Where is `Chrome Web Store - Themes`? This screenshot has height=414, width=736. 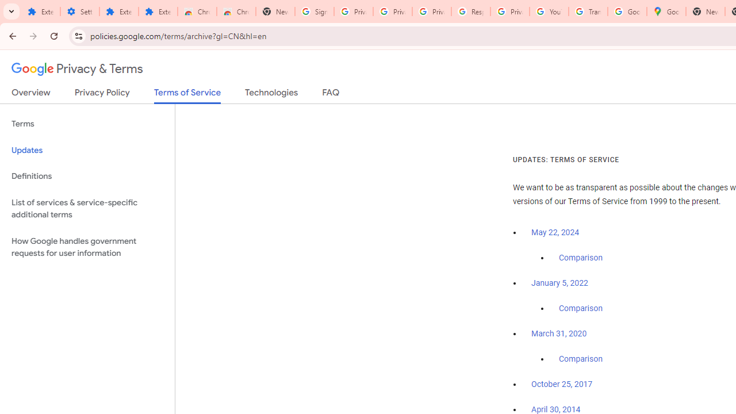 Chrome Web Store - Themes is located at coordinates (236, 11).